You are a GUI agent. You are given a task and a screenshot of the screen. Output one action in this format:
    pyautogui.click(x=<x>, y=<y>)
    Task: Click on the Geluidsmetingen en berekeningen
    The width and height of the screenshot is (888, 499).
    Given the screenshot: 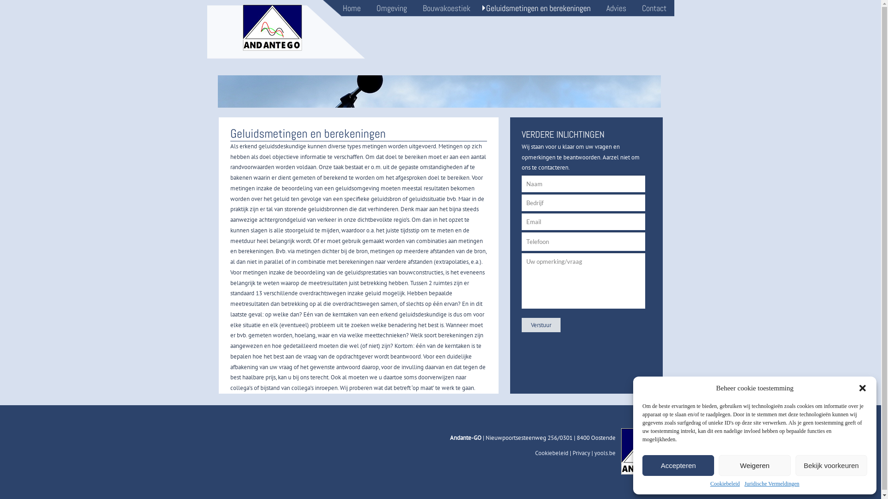 What is the action you would take?
    pyautogui.click(x=538, y=8)
    